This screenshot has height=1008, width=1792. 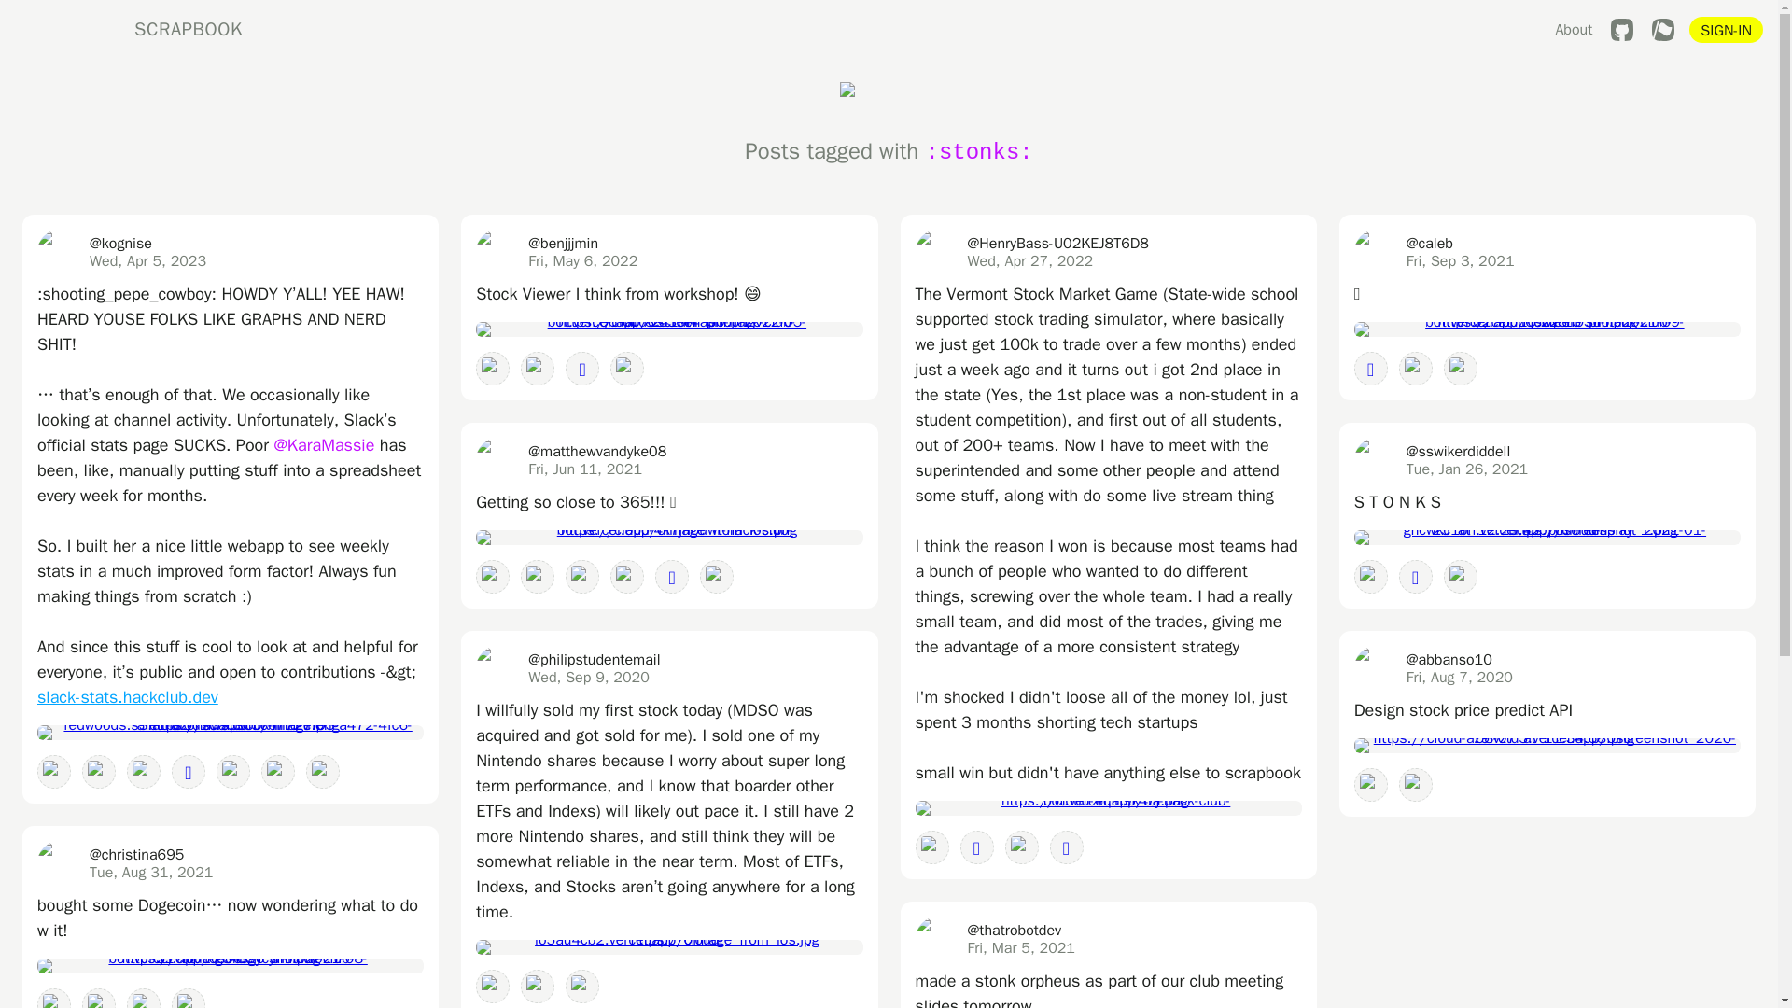 I want to click on Stonks, so click(x=99, y=999).